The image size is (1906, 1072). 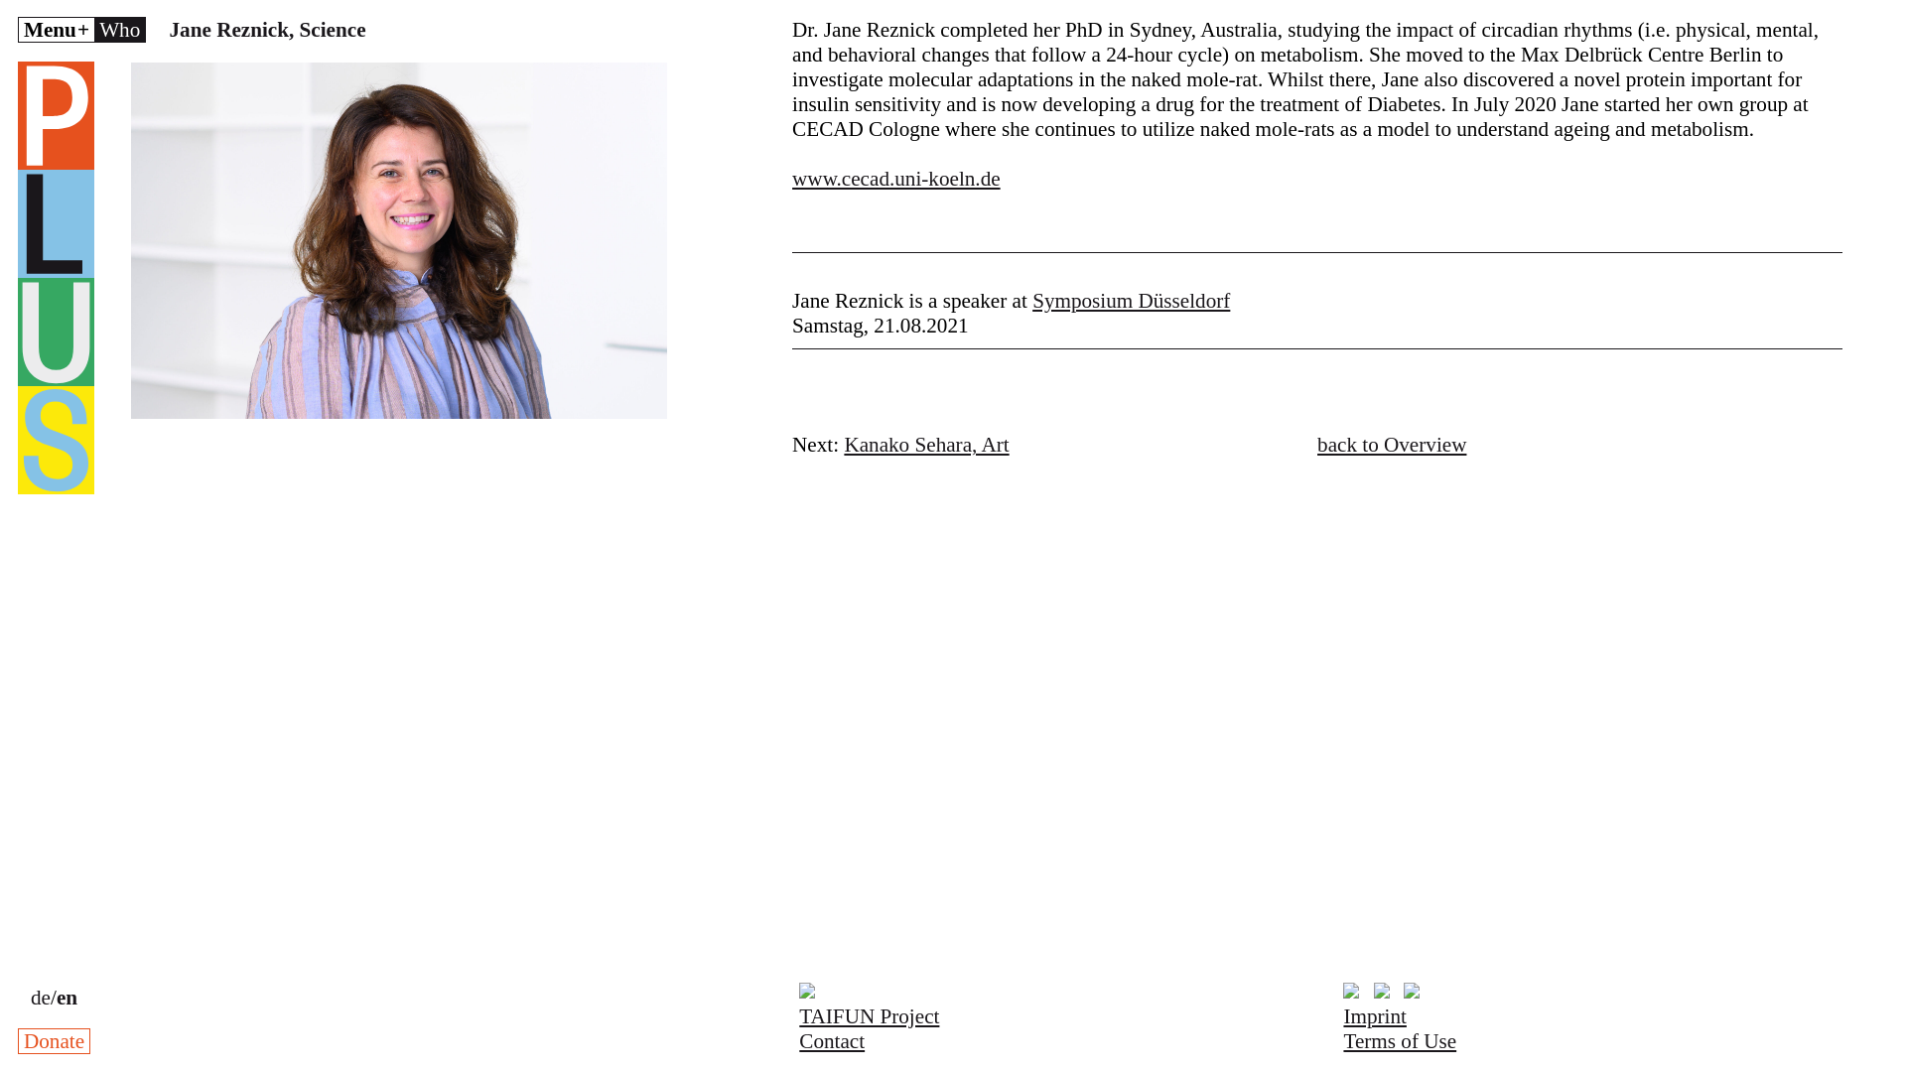 What do you see at coordinates (54, 1040) in the screenshot?
I see `Donate` at bounding box center [54, 1040].